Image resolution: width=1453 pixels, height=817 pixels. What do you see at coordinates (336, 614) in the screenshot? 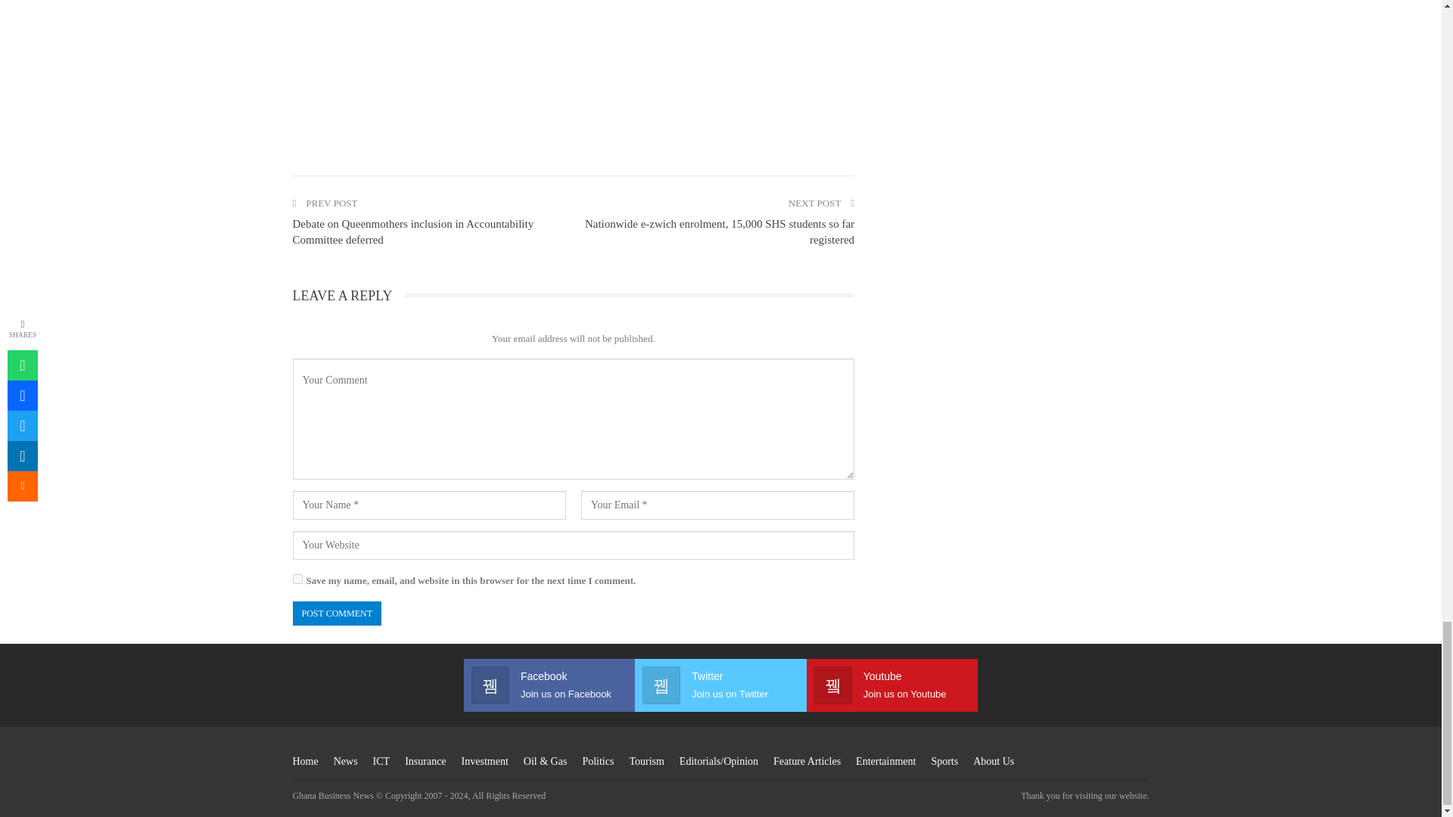
I see `Post Comment` at bounding box center [336, 614].